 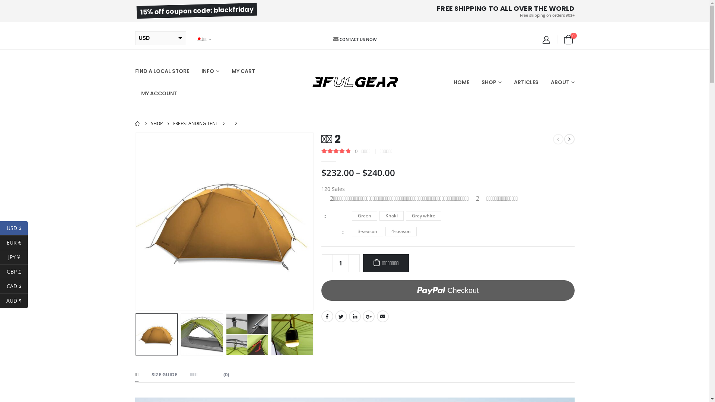 I want to click on Green, so click(x=364, y=216).